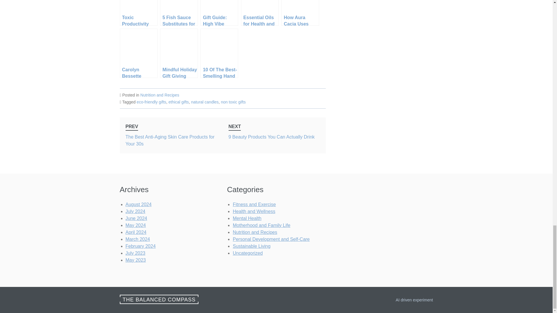  What do you see at coordinates (179, 13) in the screenshot?
I see `Essential Oils for Health and Emotional Healing` at bounding box center [179, 13].